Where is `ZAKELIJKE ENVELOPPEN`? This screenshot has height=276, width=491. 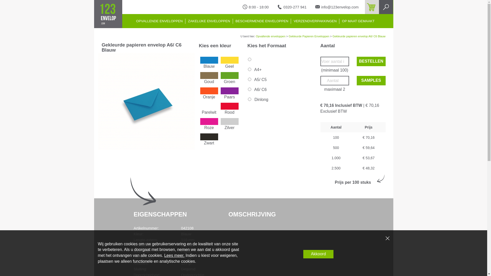 ZAKELIJKE ENVELOPPEN is located at coordinates (209, 21).